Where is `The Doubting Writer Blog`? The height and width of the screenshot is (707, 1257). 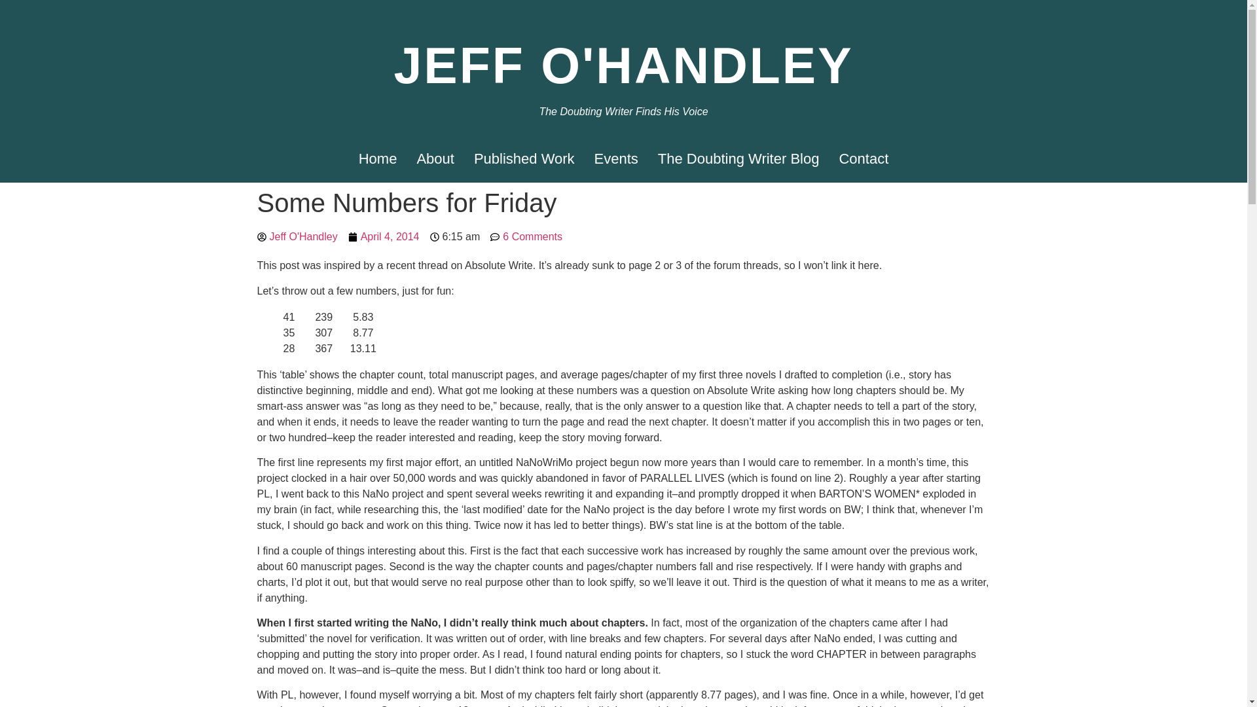 The Doubting Writer Blog is located at coordinates (738, 158).